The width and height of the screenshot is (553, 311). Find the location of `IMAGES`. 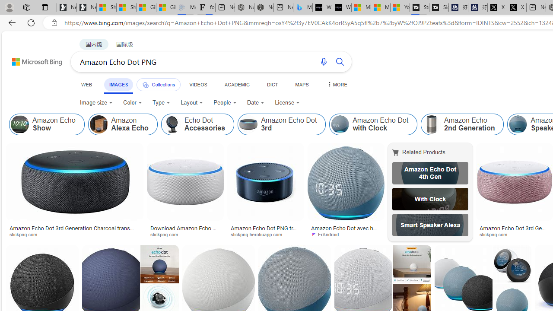

IMAGES is located at coordinates (118, 84).